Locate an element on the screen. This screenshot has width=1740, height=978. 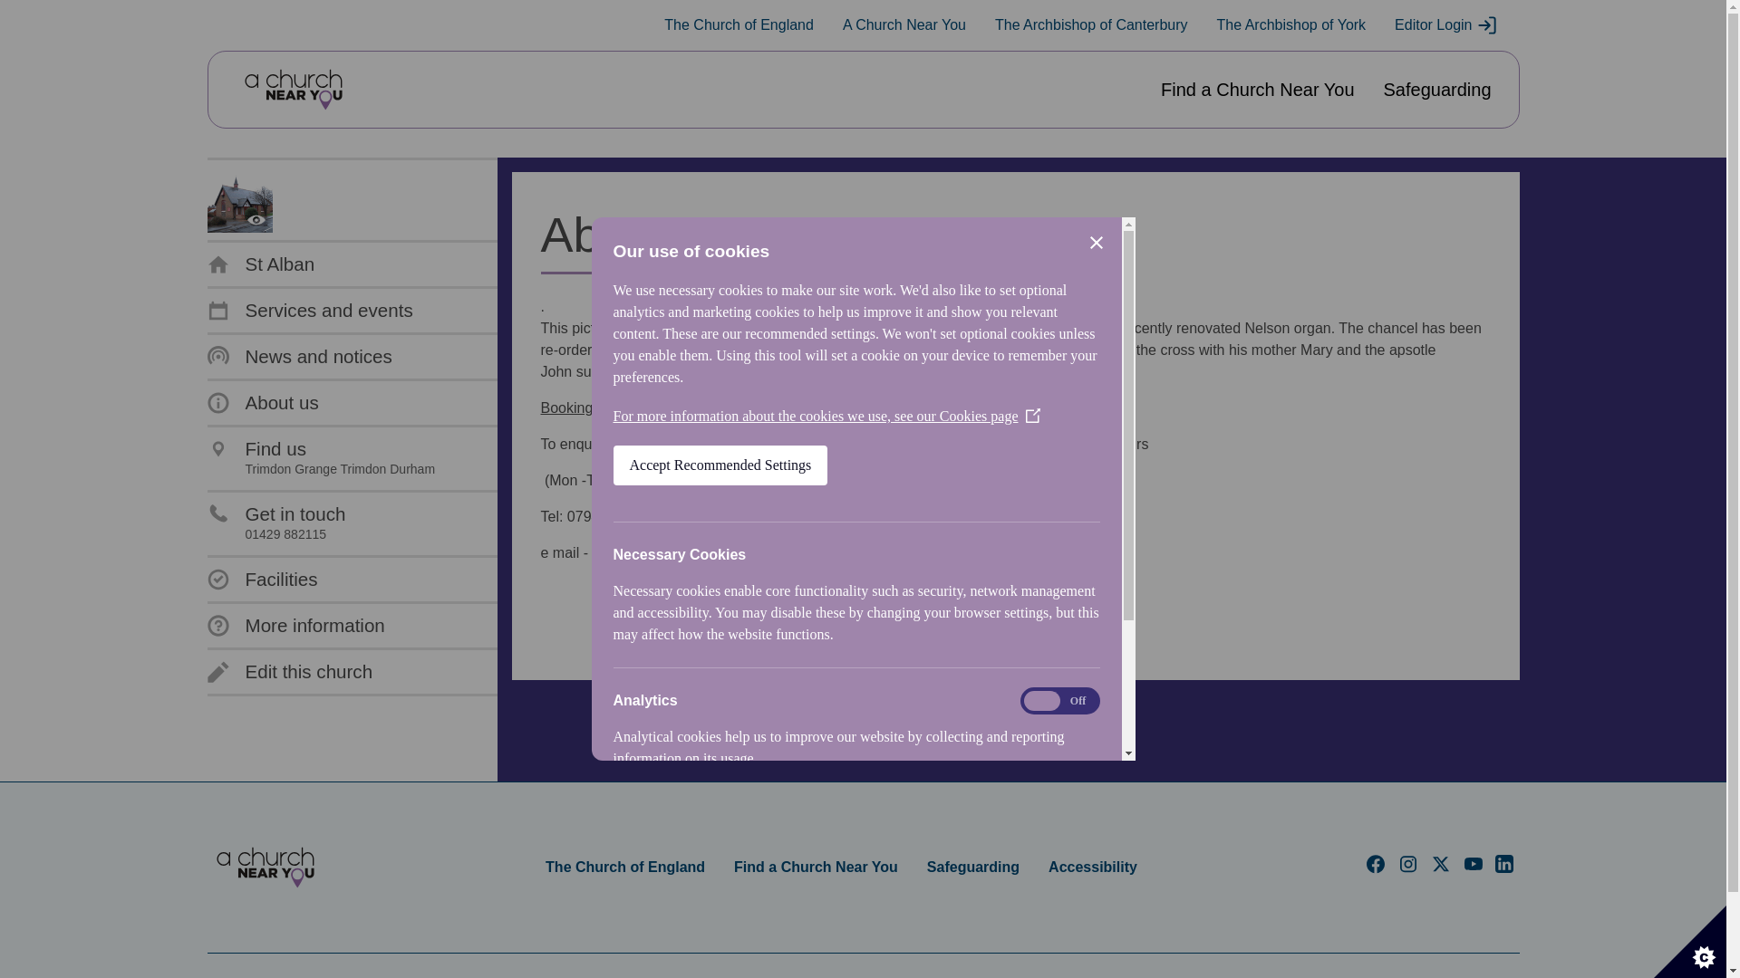
The Archbishop of York is located at coordinates (293, 90).